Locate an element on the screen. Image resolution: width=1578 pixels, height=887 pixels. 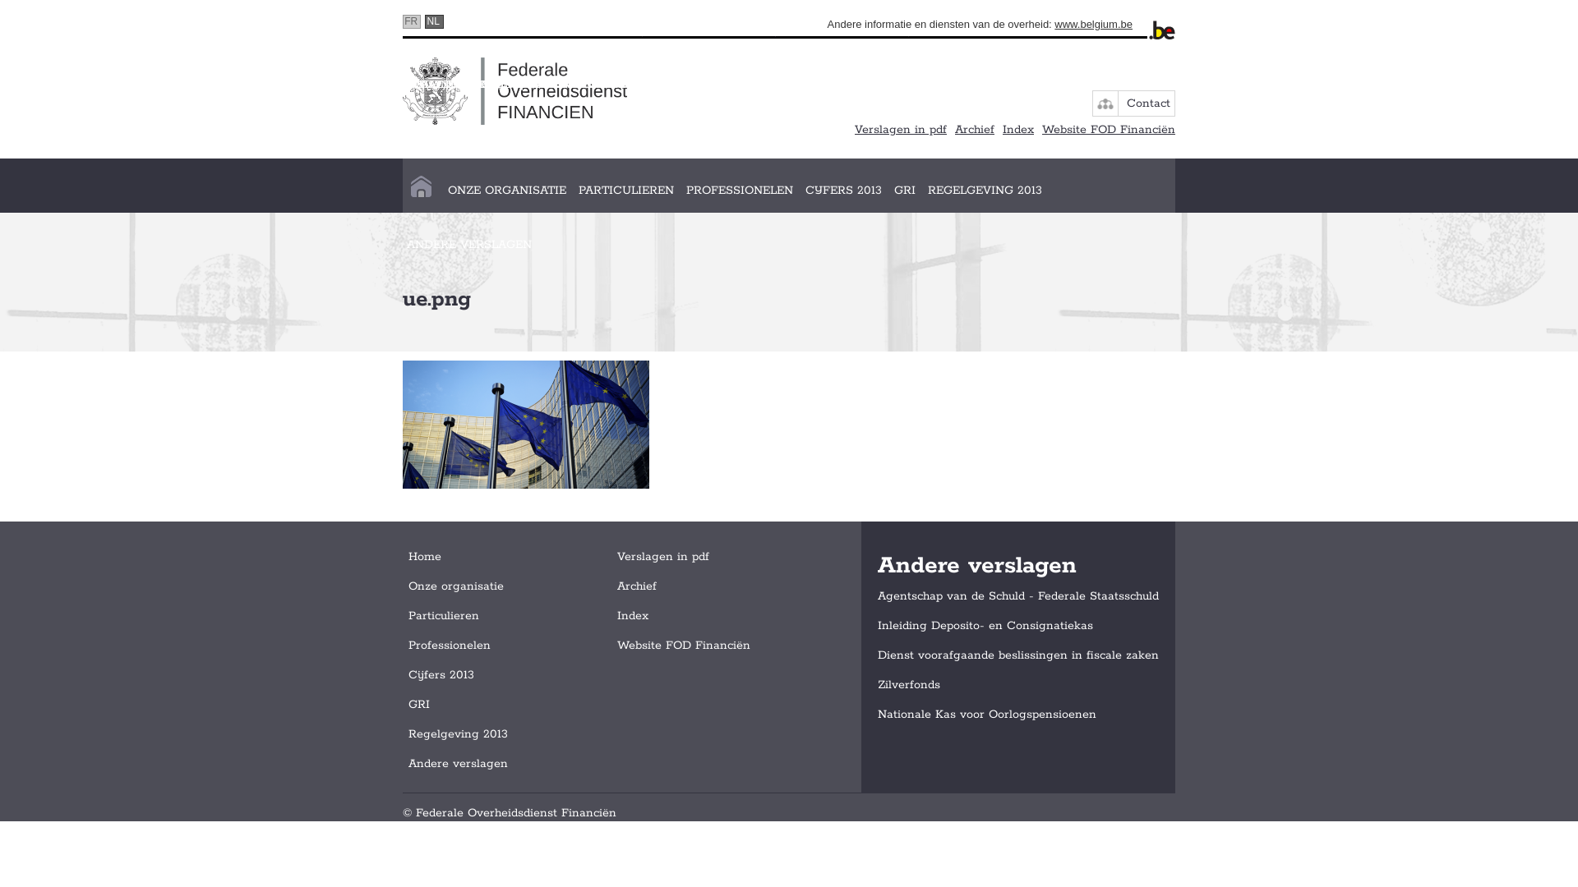
NL is located at coordinates (434, 21).